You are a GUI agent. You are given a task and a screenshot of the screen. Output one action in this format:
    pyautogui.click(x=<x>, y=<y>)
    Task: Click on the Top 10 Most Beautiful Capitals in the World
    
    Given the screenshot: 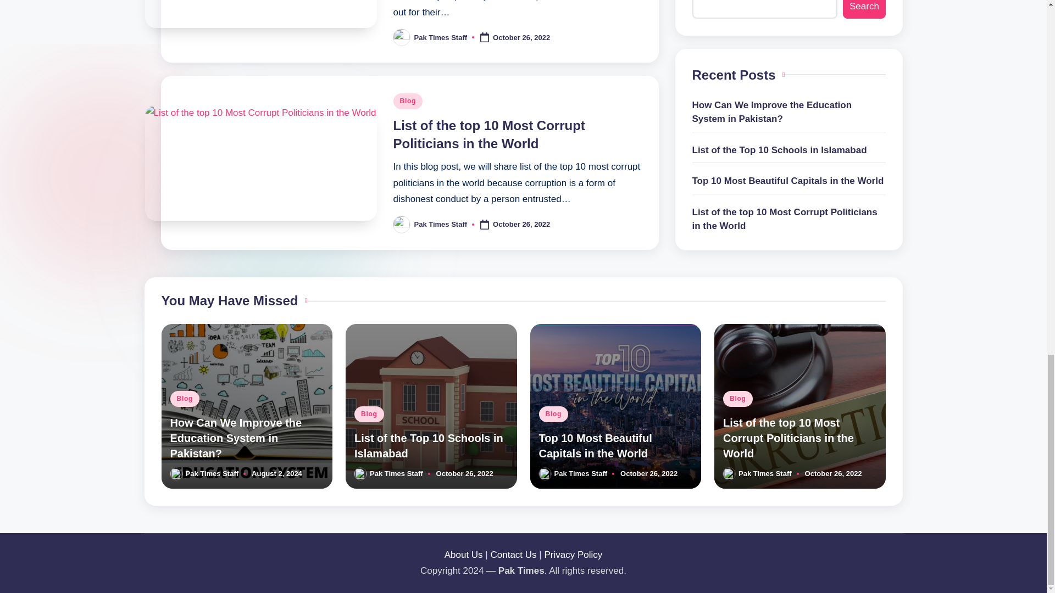 What is the action you would take?
    pyautogui.click(x=595, y=446)
    